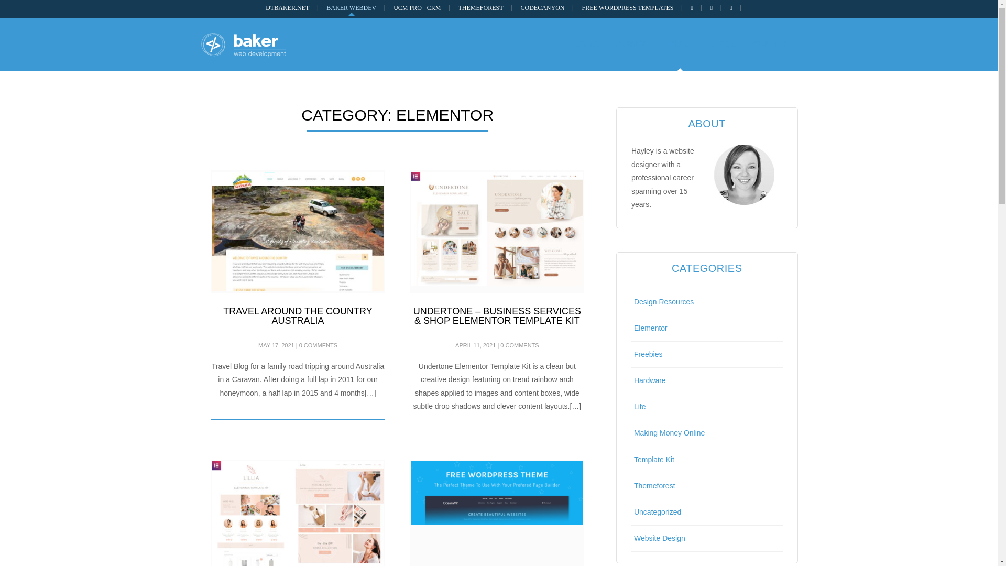  What do you see at coordinates (628, 7) in the screenshot?
I see `FREE WORDPRESS TEMPLATES` at bounding box center [628, 7].